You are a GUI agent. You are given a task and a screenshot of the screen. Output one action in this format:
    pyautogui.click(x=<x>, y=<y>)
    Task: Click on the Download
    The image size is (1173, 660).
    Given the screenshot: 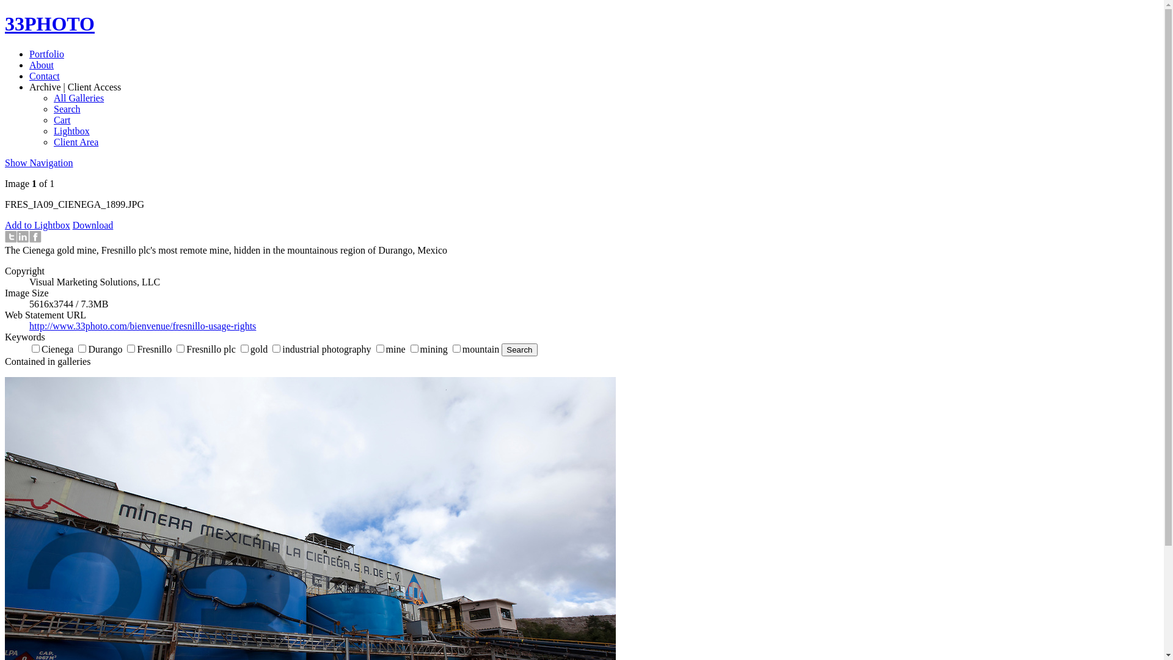 What is the action you would take?
    pyautogui.click(x=93, y=225)
    